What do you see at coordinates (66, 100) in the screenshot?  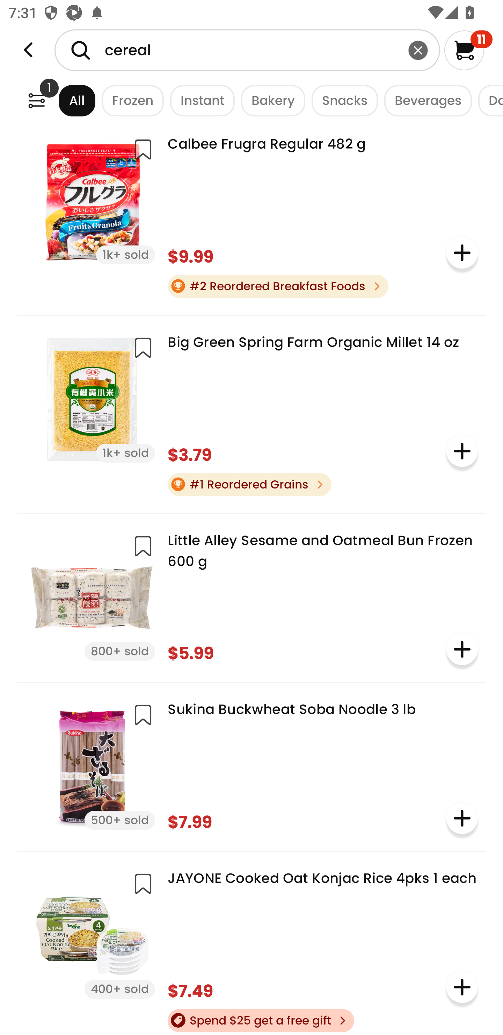 I see `All` at bounding box center [66, 100].